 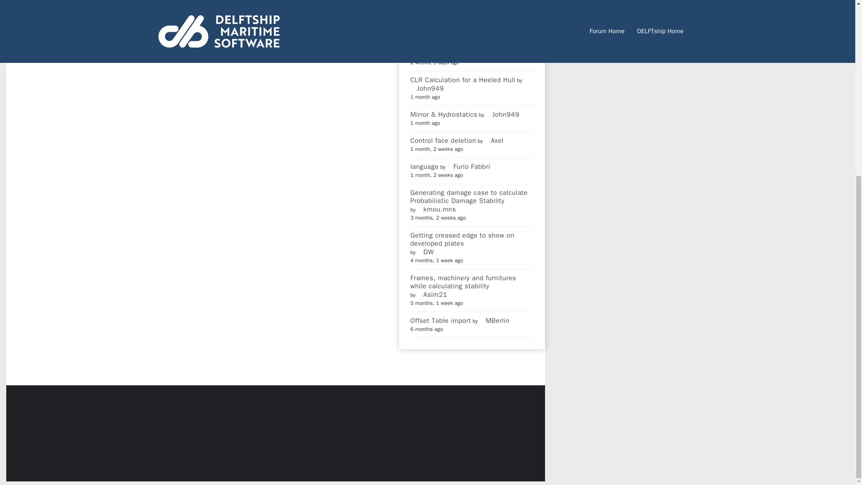 I want to click on View Asim21's profile, so click(x=432, y=295).